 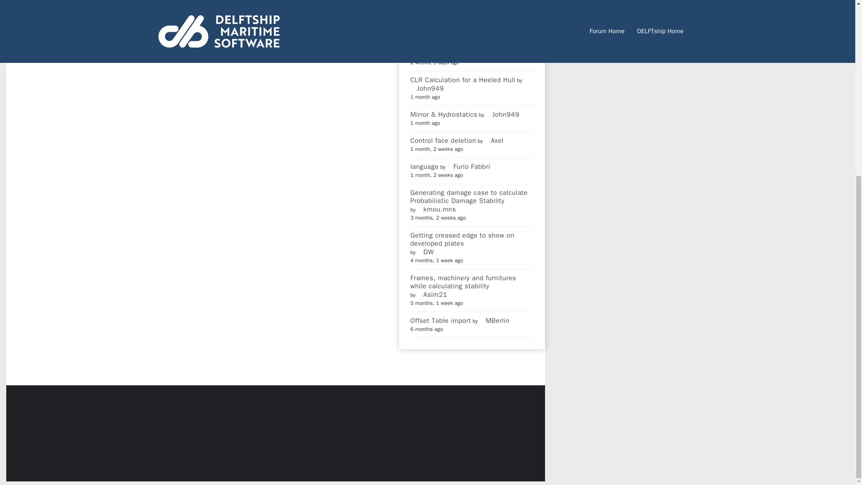 I want to click on View Asim21's profile, so click(x=432, y=295).